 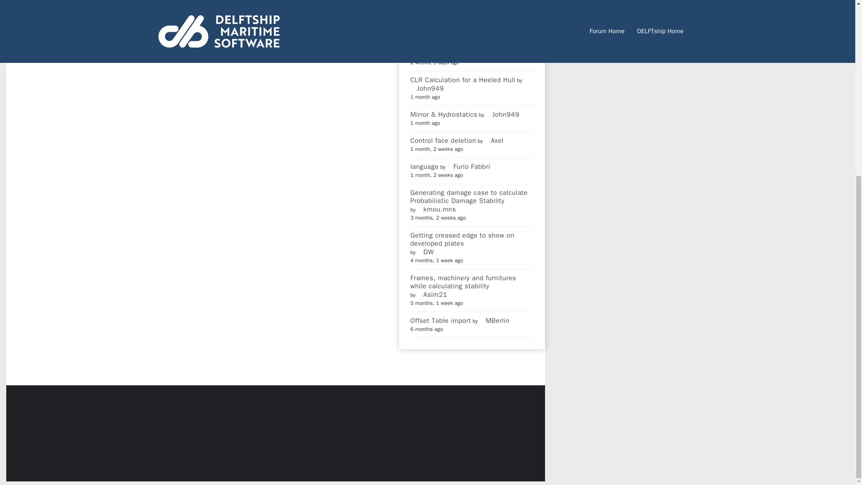 I want to click on View Asim21's profile, so click(x=432, y=295).